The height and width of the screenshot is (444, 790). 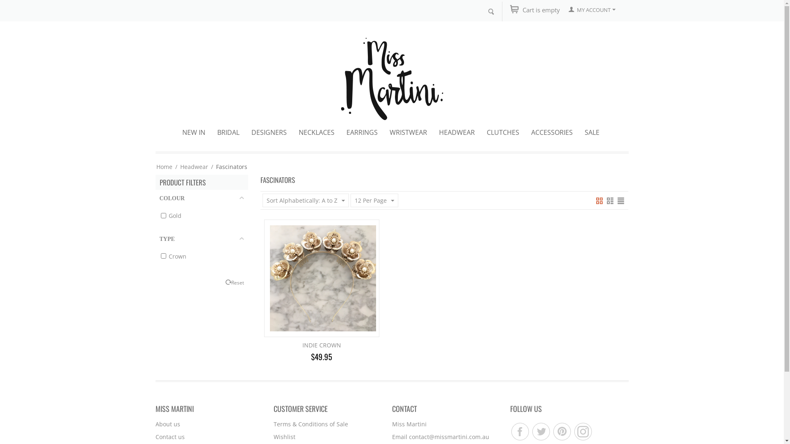 I want to click on SALE, so click(x=592, y=132).